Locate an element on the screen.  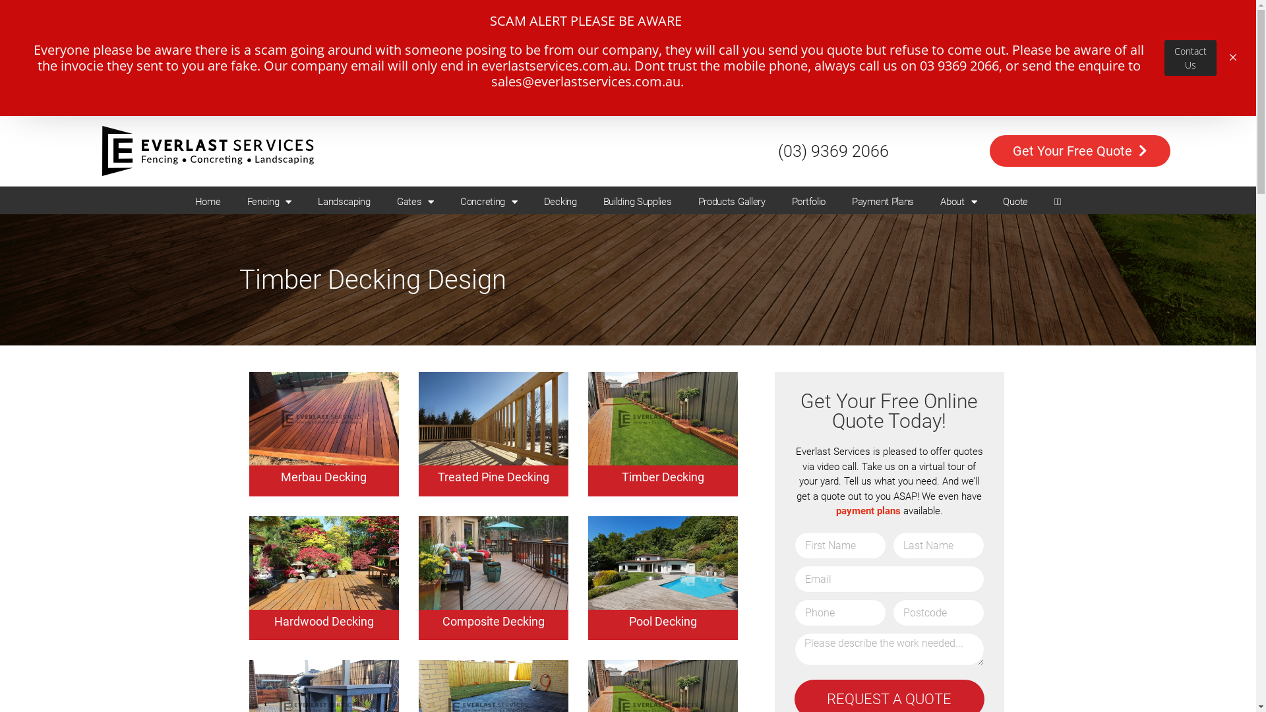
Fencing is located at coordinates (270, 86).